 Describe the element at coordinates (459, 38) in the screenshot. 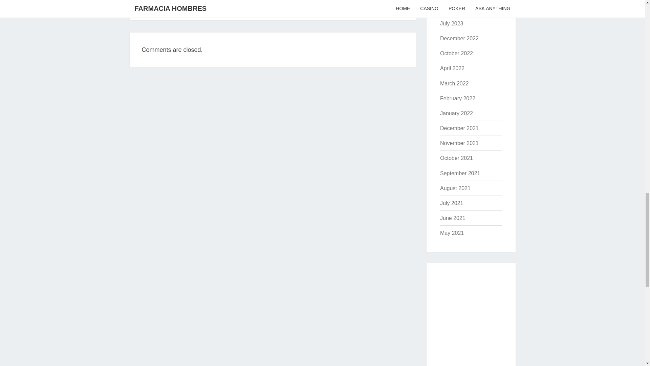

I see `December 2022` at that location.